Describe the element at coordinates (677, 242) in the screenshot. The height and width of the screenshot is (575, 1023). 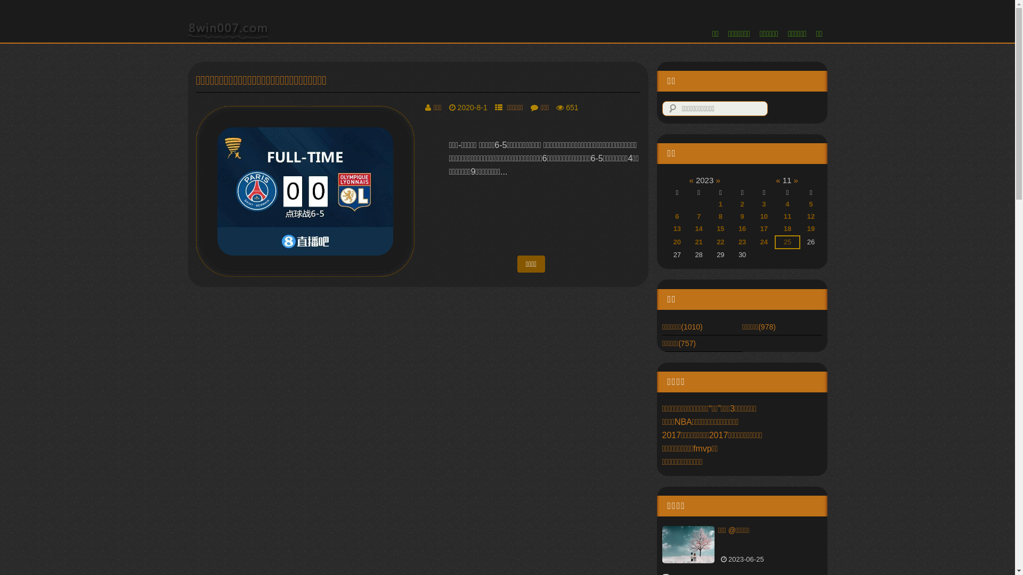
I see `20` at that location.